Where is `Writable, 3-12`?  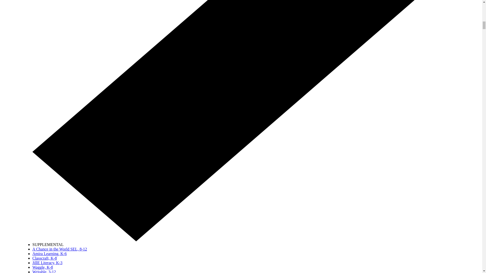 Writable, 3-12 is located at coordinates (44, 271).